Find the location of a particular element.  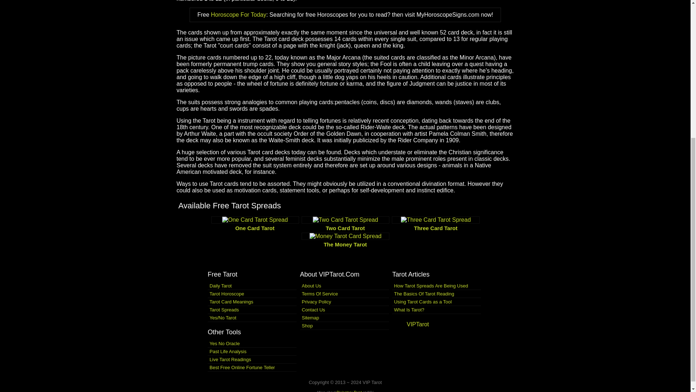

About Us is located at coordinates (344, 285).